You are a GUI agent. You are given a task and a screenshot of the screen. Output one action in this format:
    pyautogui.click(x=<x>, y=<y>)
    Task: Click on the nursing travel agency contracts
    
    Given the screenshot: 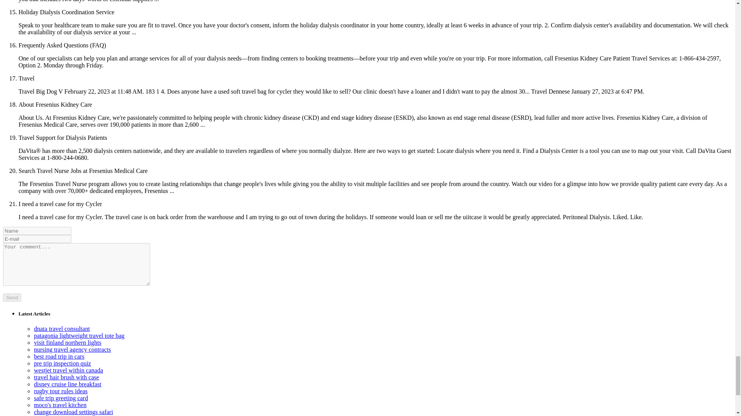 What is the action you would take?
    pyautogui.click(x=72, y=349)
    